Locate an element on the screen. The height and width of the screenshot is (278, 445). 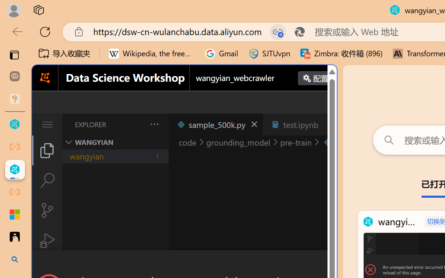
Explorer (Ctrl+Shift+E) is located at coordinates (47, 150).